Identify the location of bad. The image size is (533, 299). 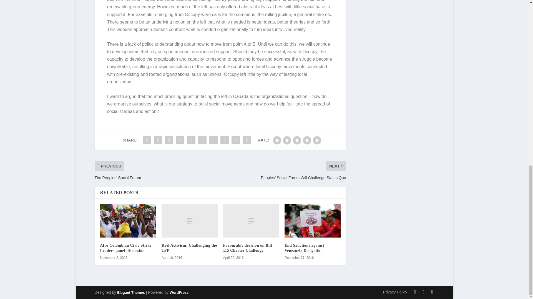
(277, 140).